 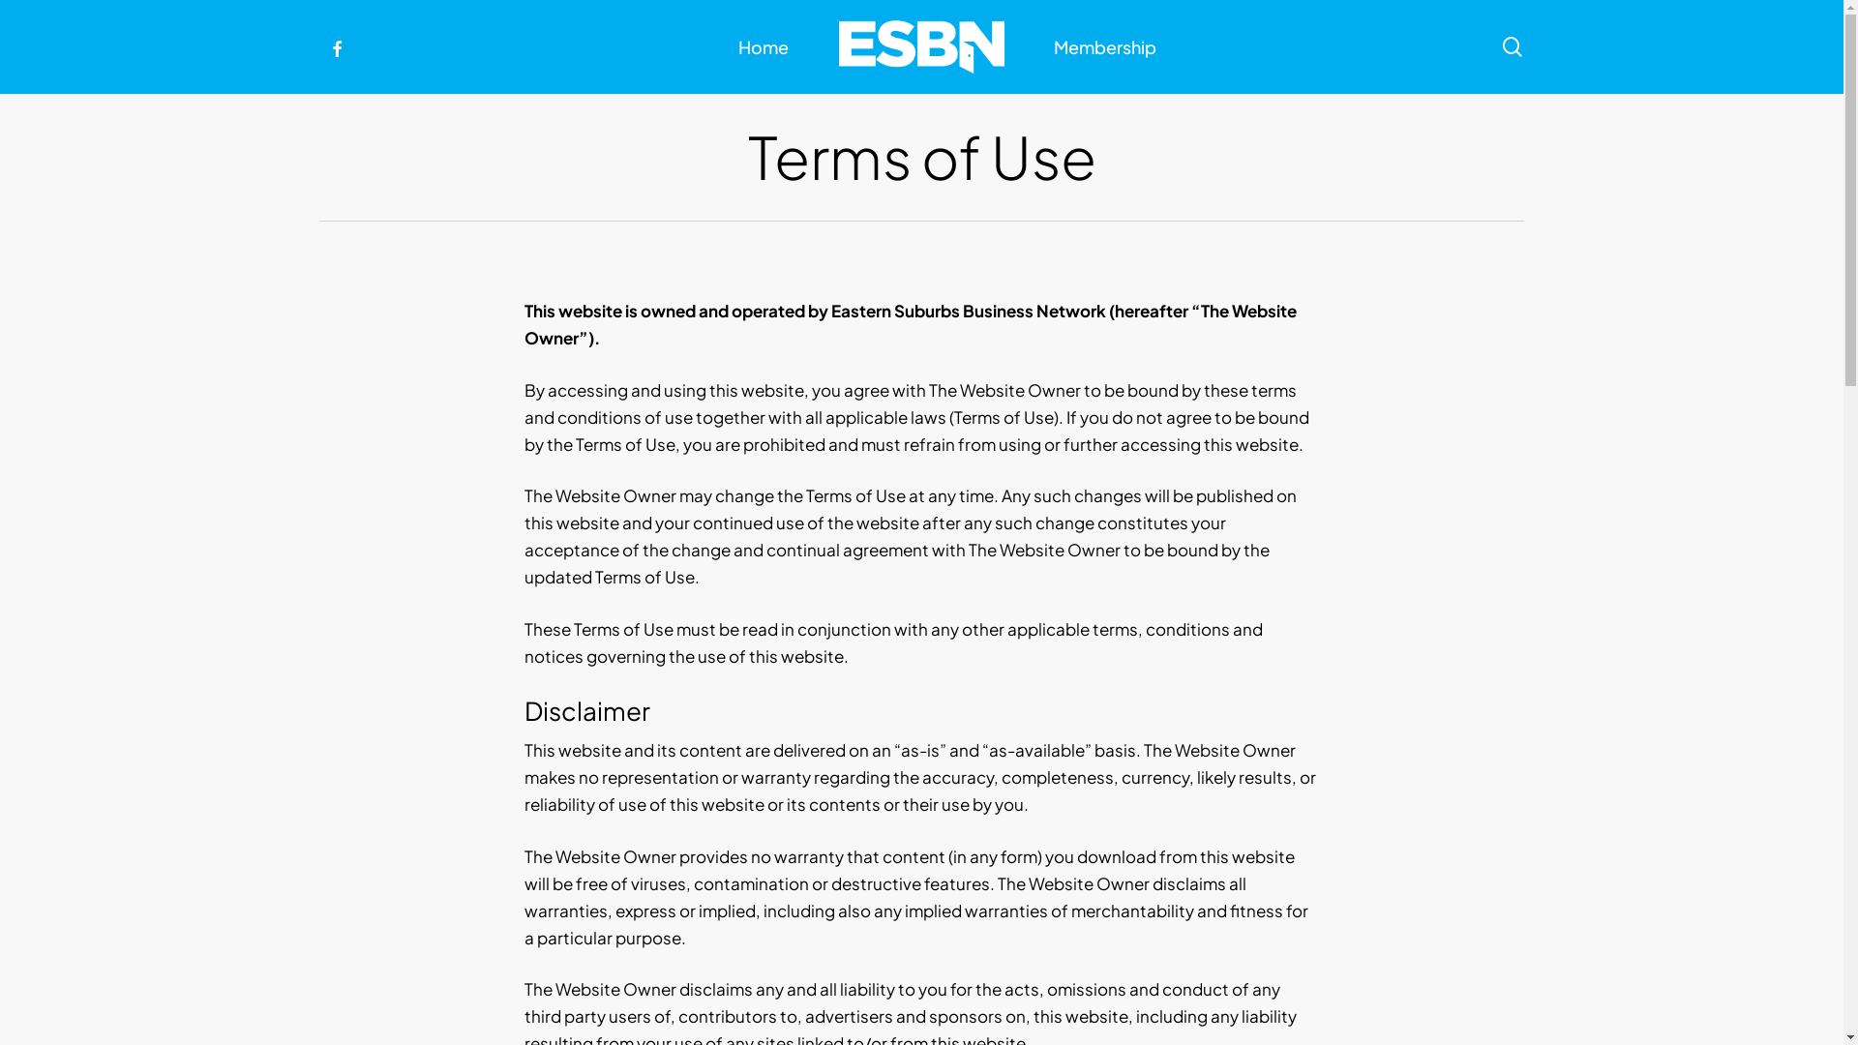 I want to click on Home, so click(x=764, y=46).